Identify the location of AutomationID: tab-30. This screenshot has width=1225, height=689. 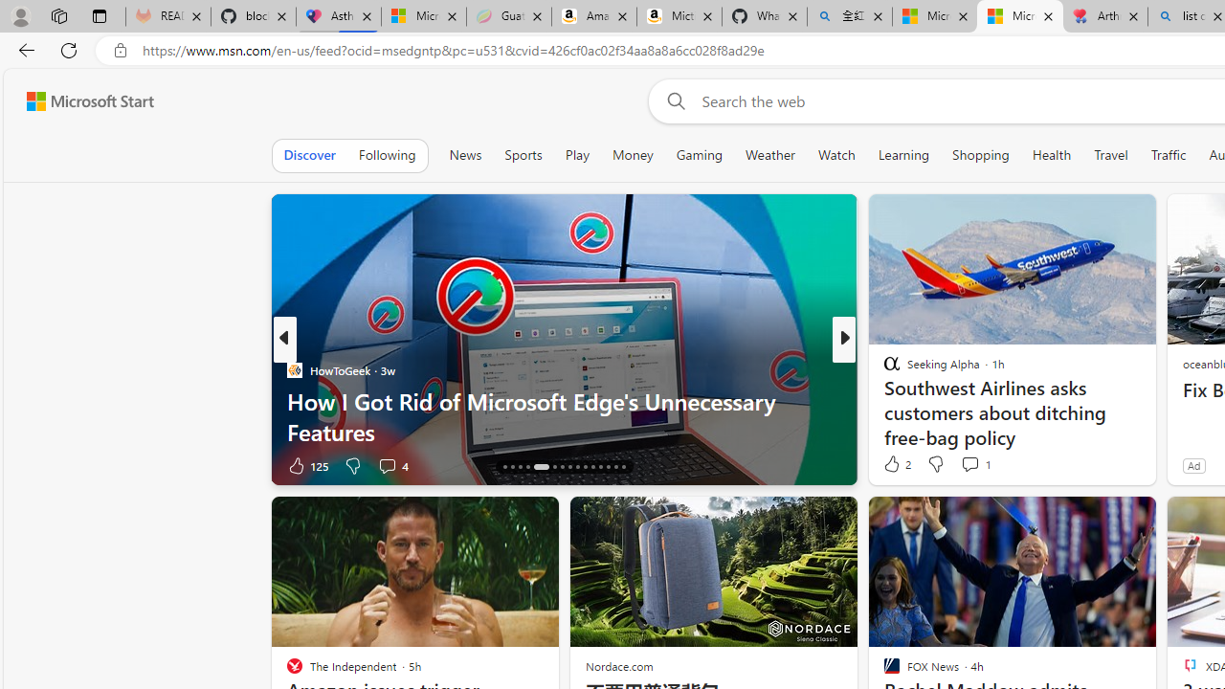
(622, 467).